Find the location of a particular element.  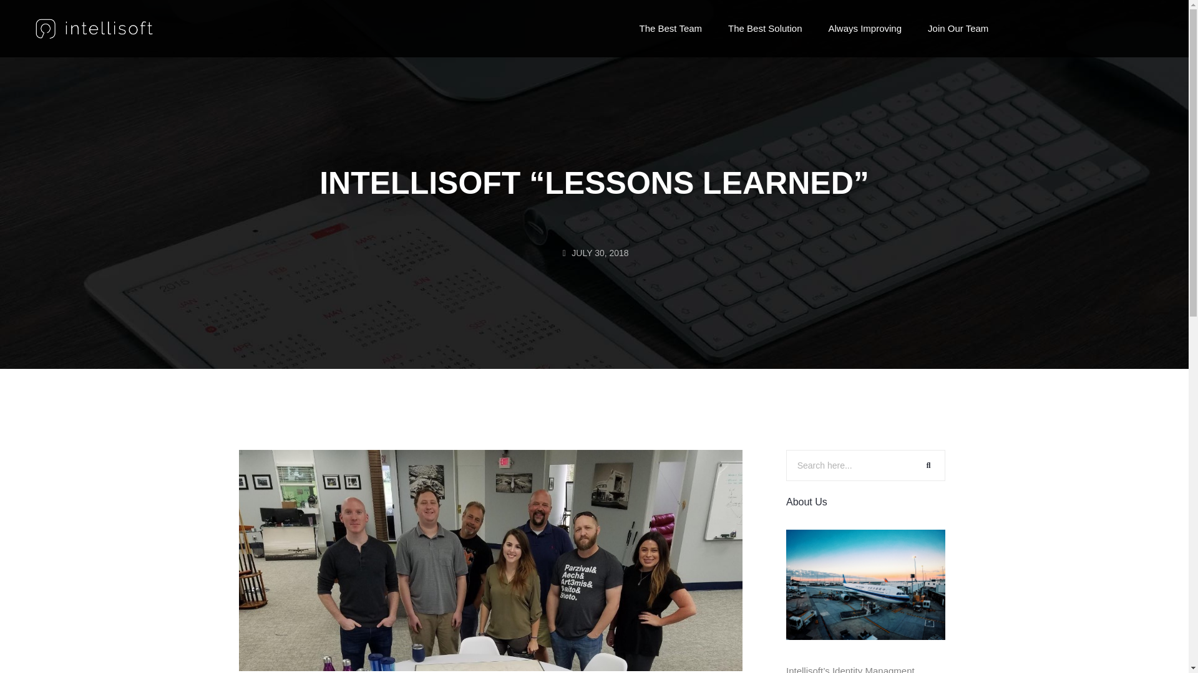

The Best Team is located at coordinates (670, 29).